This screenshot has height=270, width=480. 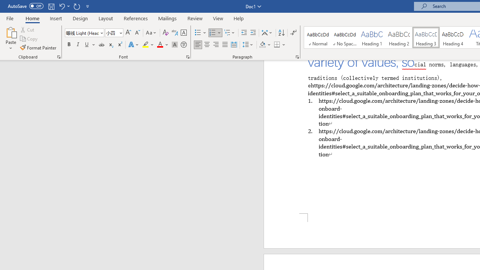 What do you see at coordinates (399, 37) in the screenshot?
I see `Heading 2` at bounding box center [399, 37].